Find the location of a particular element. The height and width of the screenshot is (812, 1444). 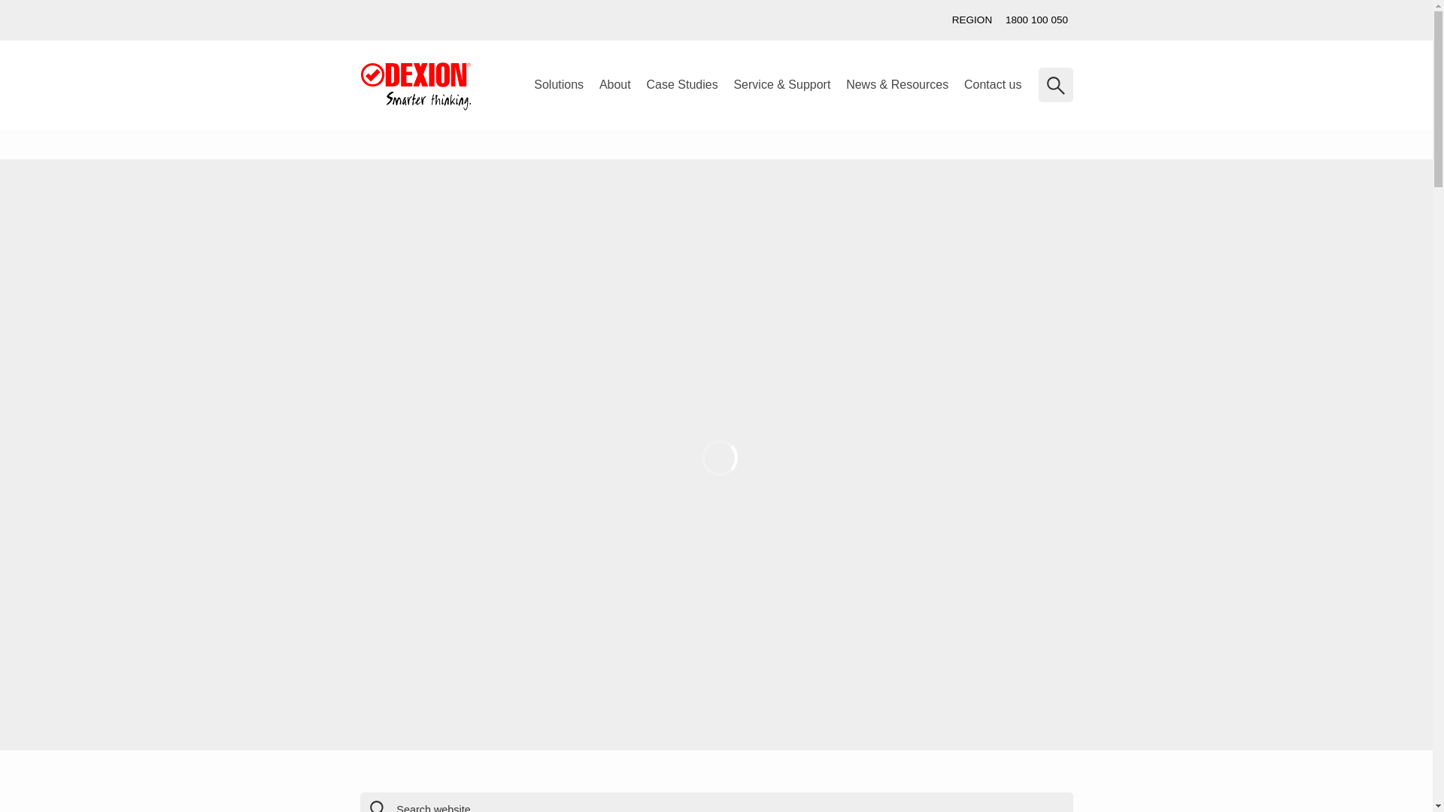

Contact us is located at coordinates (993, 85).